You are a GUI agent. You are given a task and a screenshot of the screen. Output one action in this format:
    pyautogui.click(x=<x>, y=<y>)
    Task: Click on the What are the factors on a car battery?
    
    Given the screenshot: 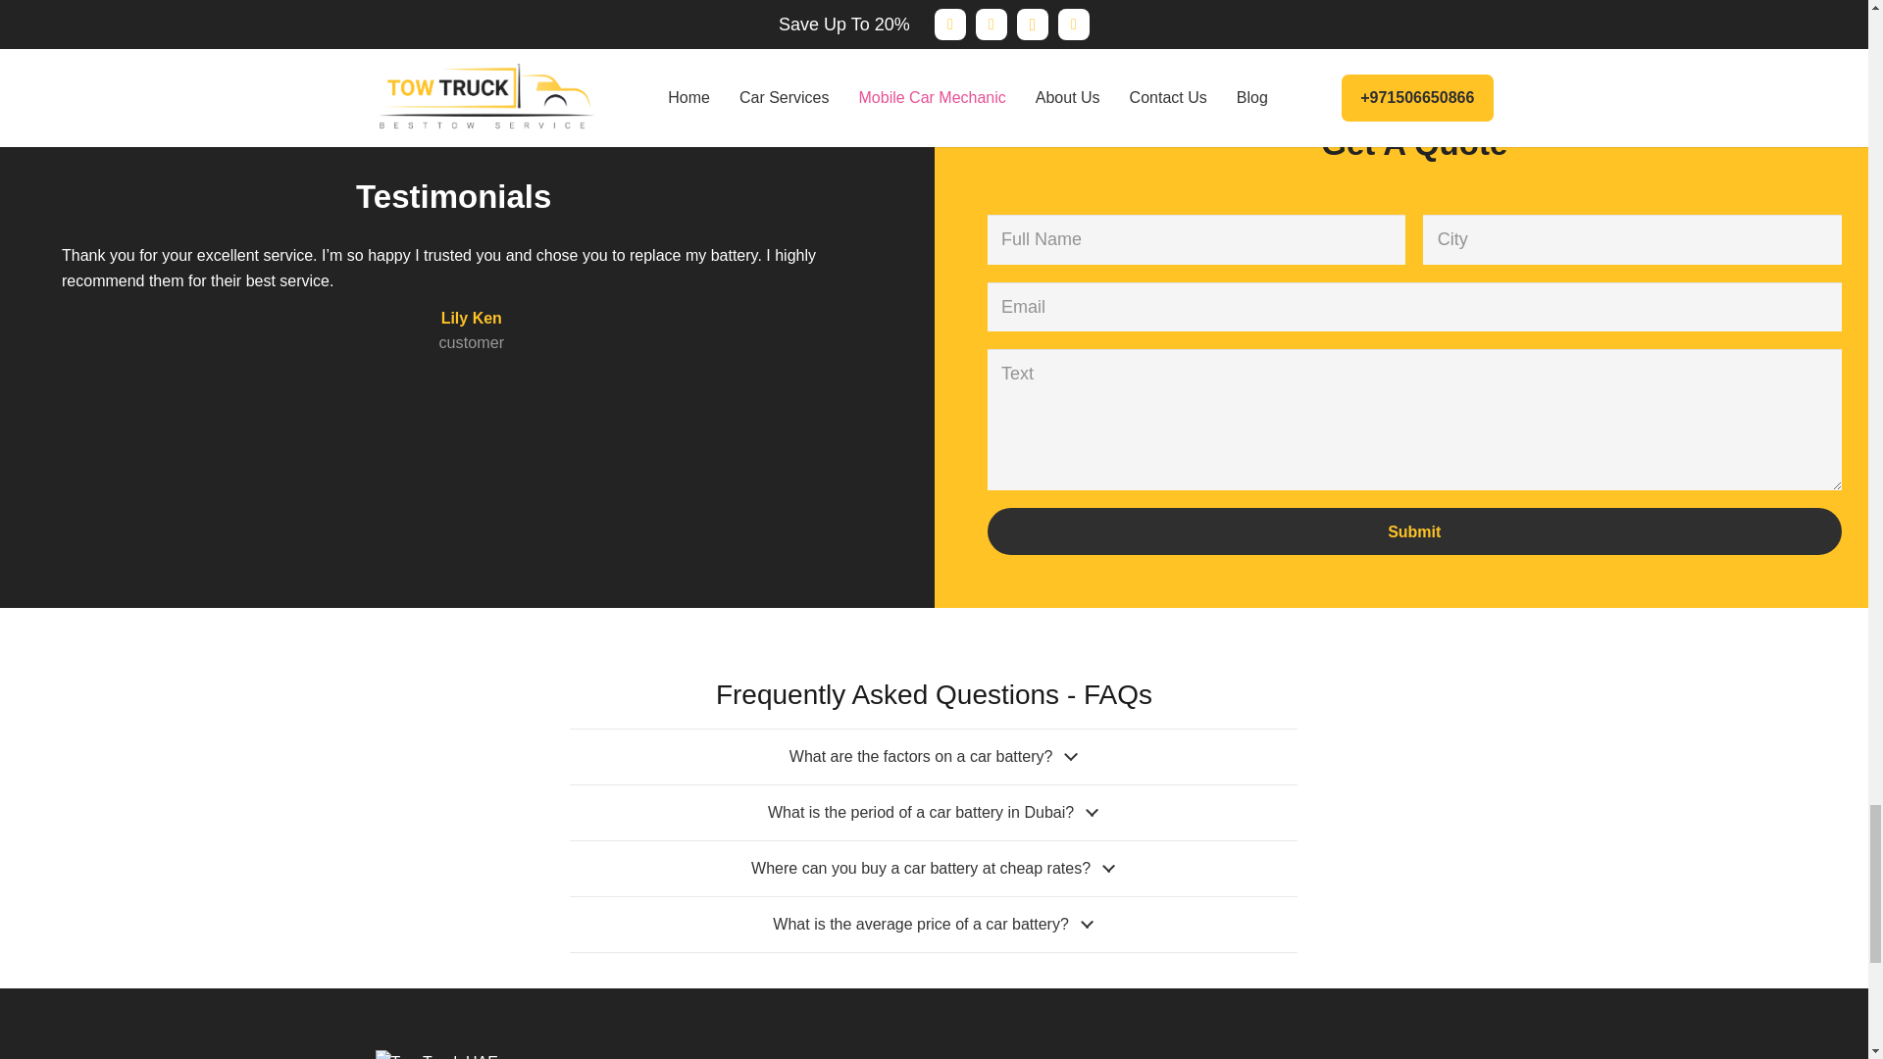 What is the action you would take?
    pyautogui.click(x=934, y=757)
    